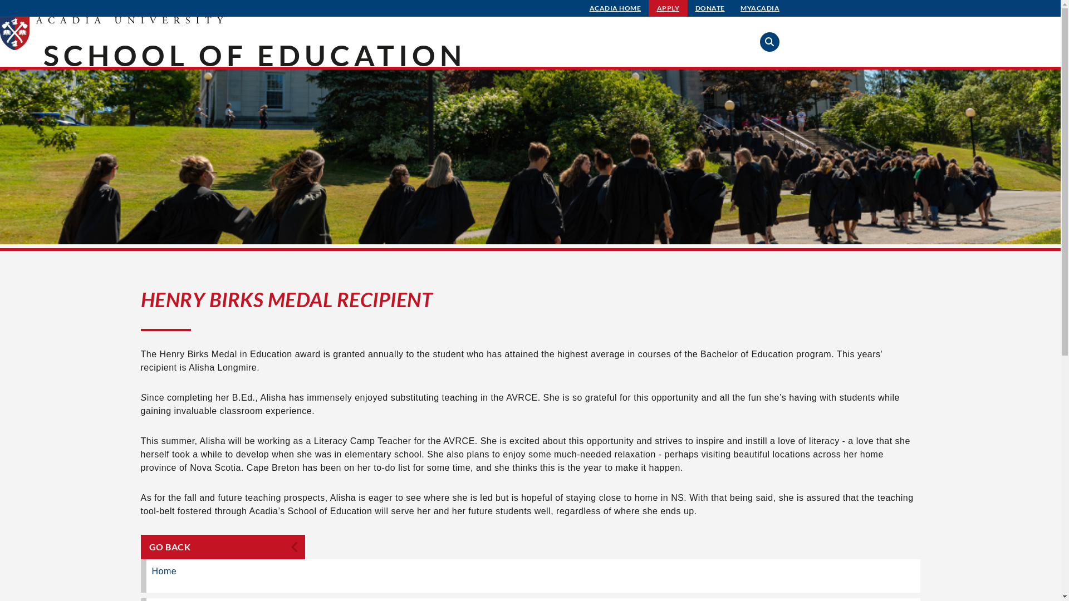 The image size is (1069, 601). I want to click on APPLY, so click(668, 8).